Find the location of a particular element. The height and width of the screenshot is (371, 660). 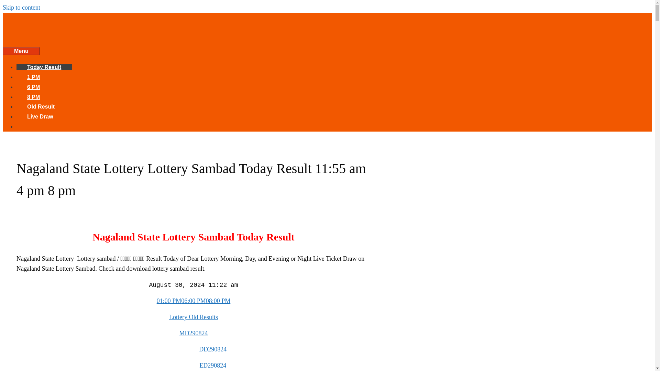

DD290824 is located at coordinates (212, 349).